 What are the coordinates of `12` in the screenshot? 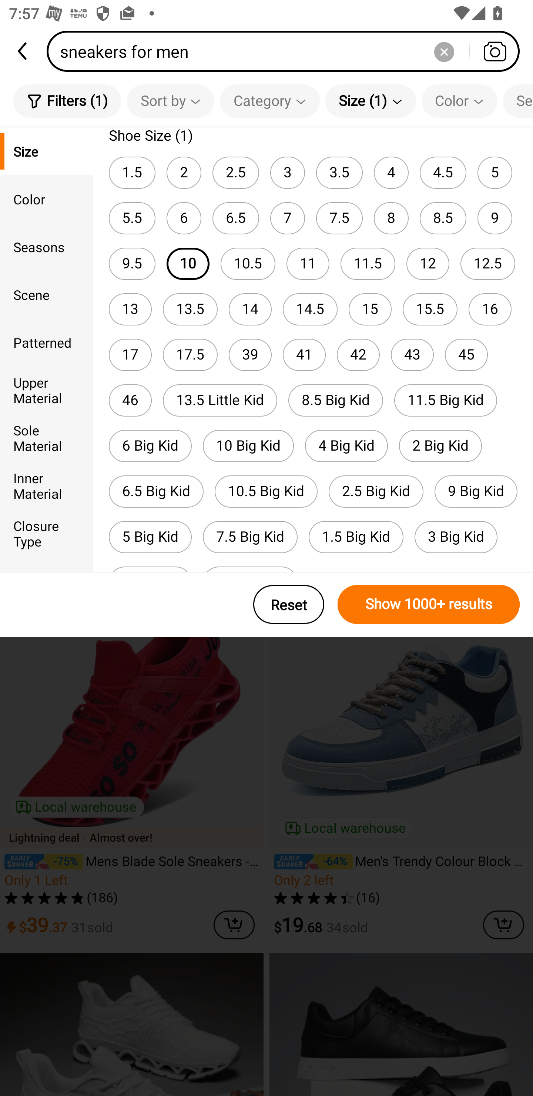 It's located at (428, 263).